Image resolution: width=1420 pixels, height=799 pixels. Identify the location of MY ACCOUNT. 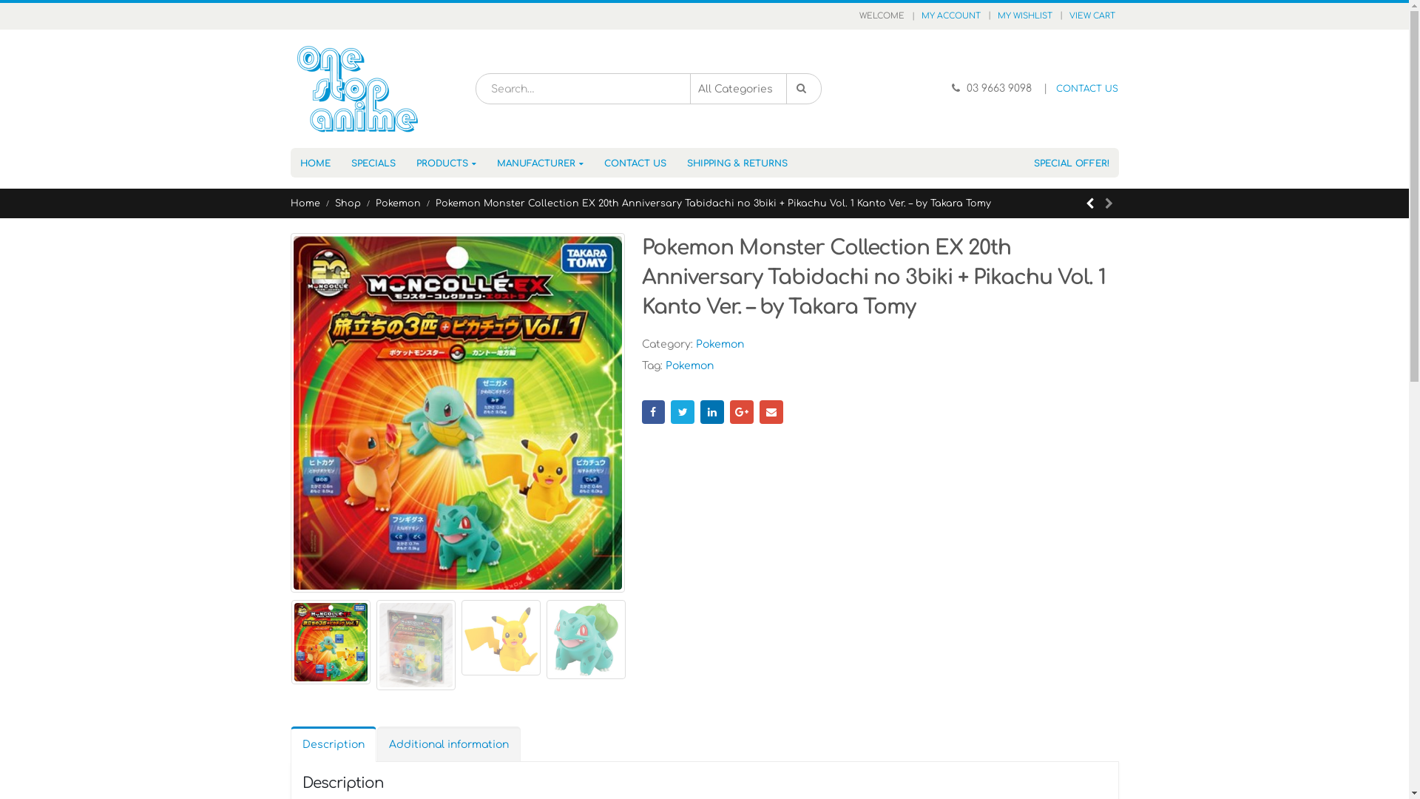
(950, 16).